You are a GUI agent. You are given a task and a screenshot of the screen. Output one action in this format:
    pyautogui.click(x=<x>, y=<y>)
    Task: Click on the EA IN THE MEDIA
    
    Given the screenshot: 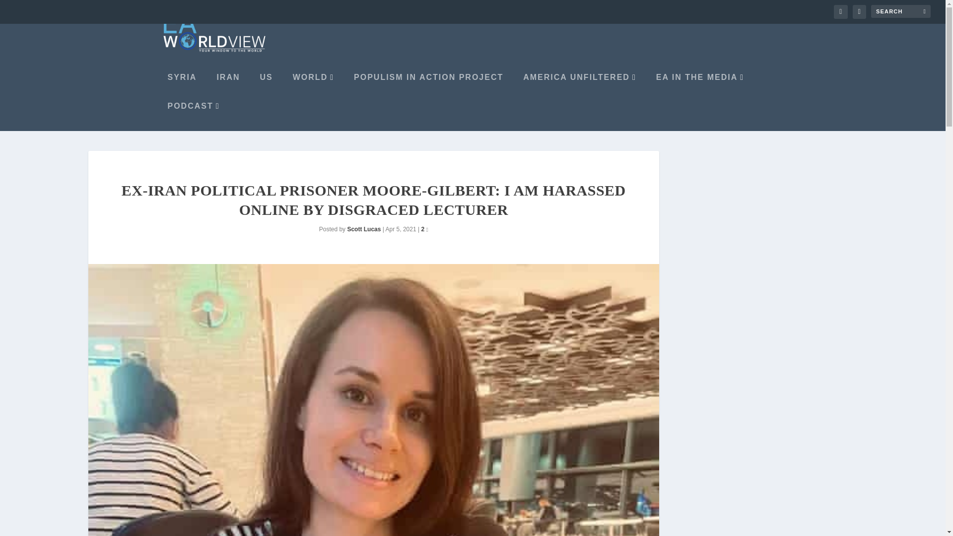 What is the action you would take?
    pyautogui.click(x=697, y=87)
    